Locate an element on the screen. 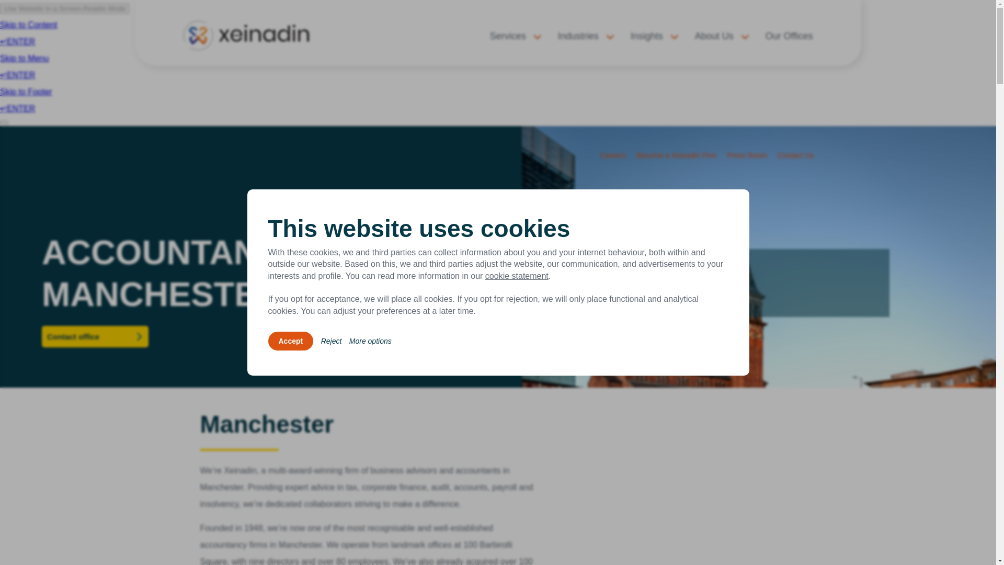 The height and width of the screenshot is (565, 1004). Our Offices is located at coordinates (789, 37).